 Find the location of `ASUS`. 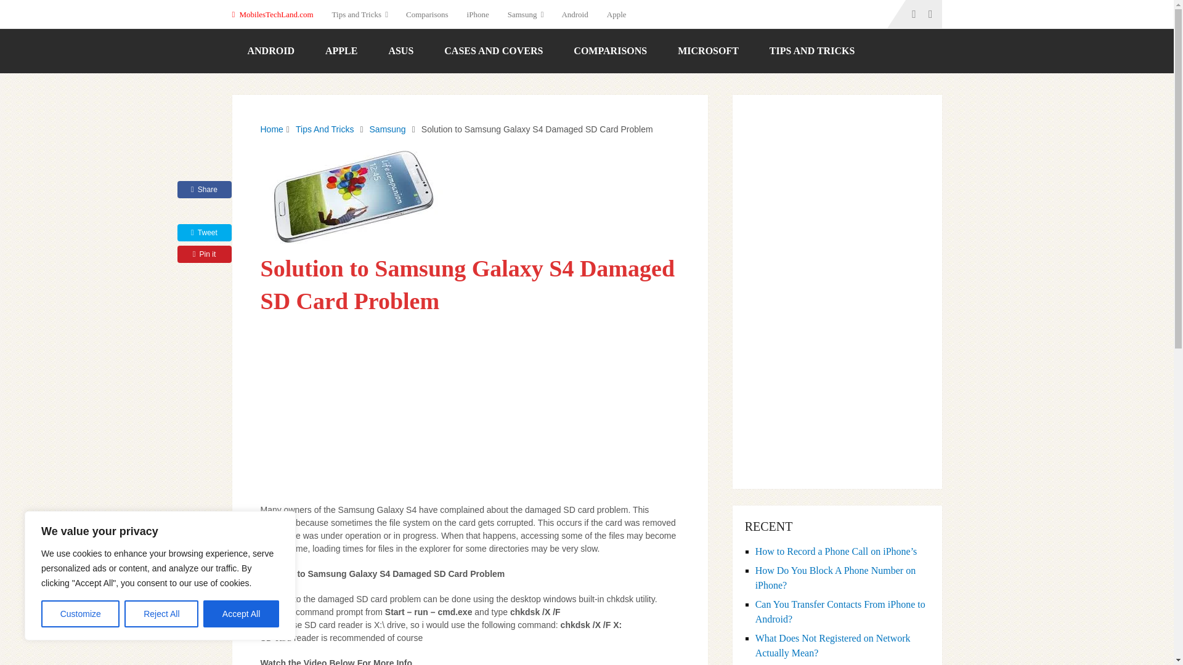

ASUS is located at coordinates (400, 50).